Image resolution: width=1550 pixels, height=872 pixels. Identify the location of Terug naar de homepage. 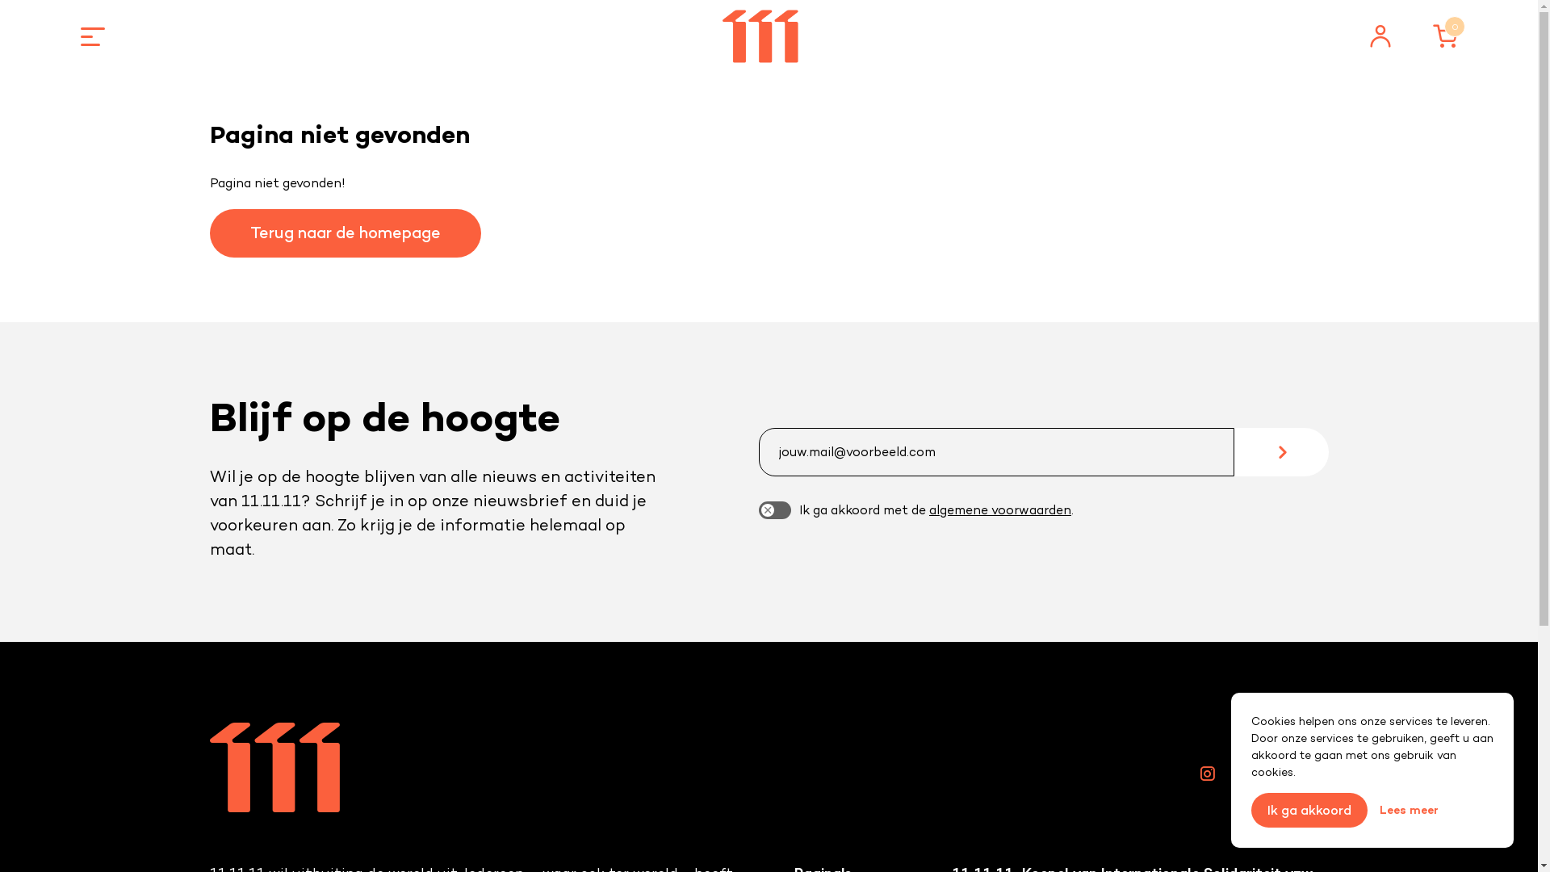
(346, 233).